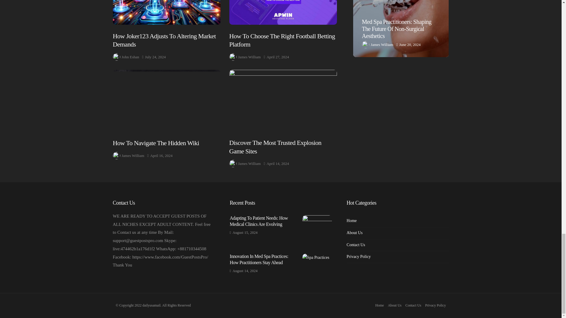 The width and height of the screenshot is (566, 318). I want to click on Posts by James William, so click(249, 164).